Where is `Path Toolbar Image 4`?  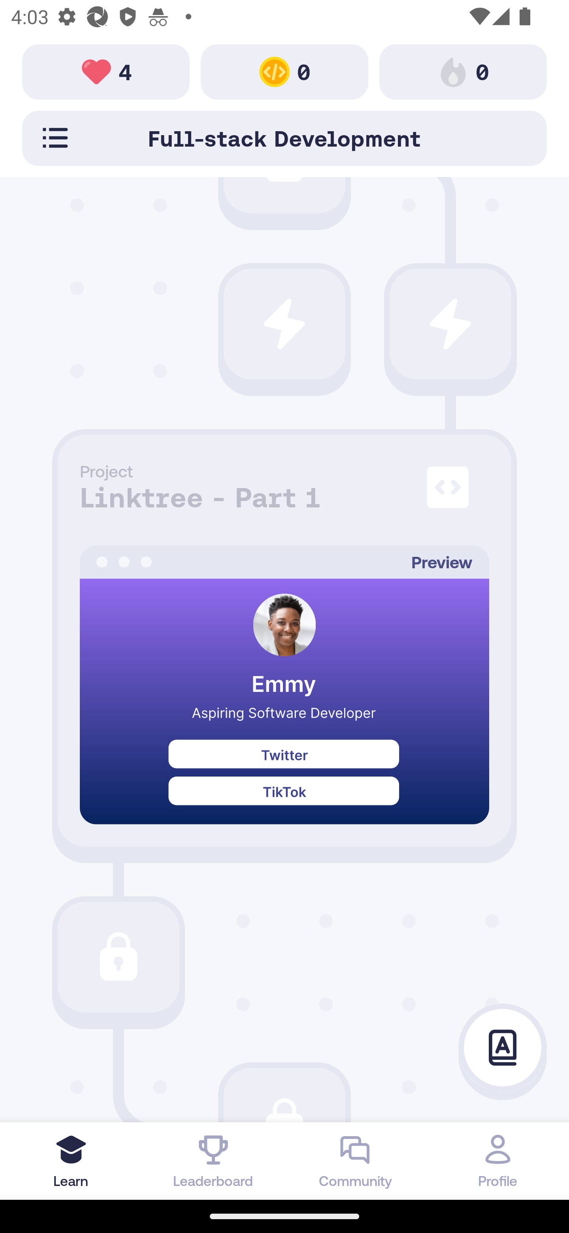
Path Toolbar Image 4 is located at coordinates (106, 71).